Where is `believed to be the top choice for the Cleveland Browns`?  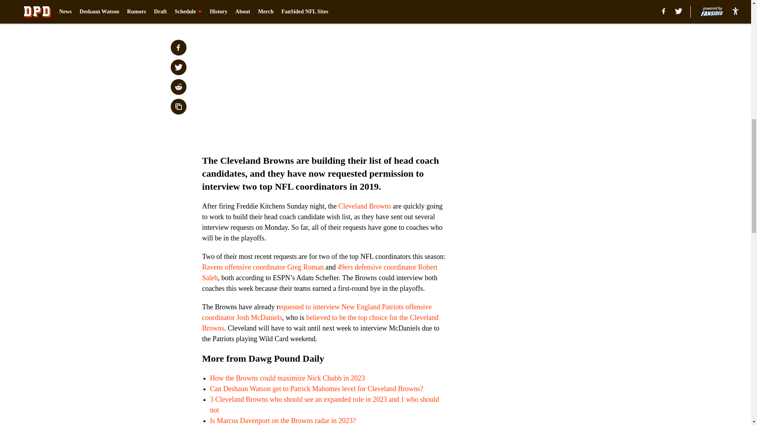
believed to be the top choice for the Cleveland Browns is located at coordinates (320, 323).